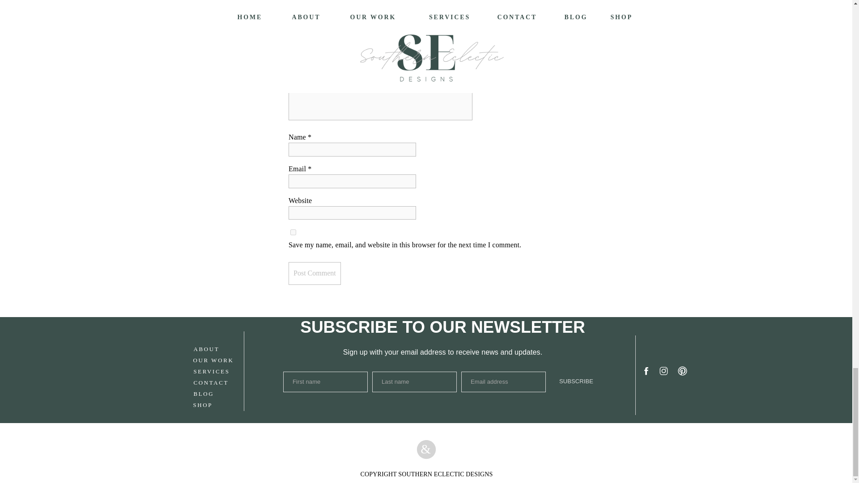 The width and height of the screenshot is (859, 483). I want to click on Post Comment, so click(315, 274).